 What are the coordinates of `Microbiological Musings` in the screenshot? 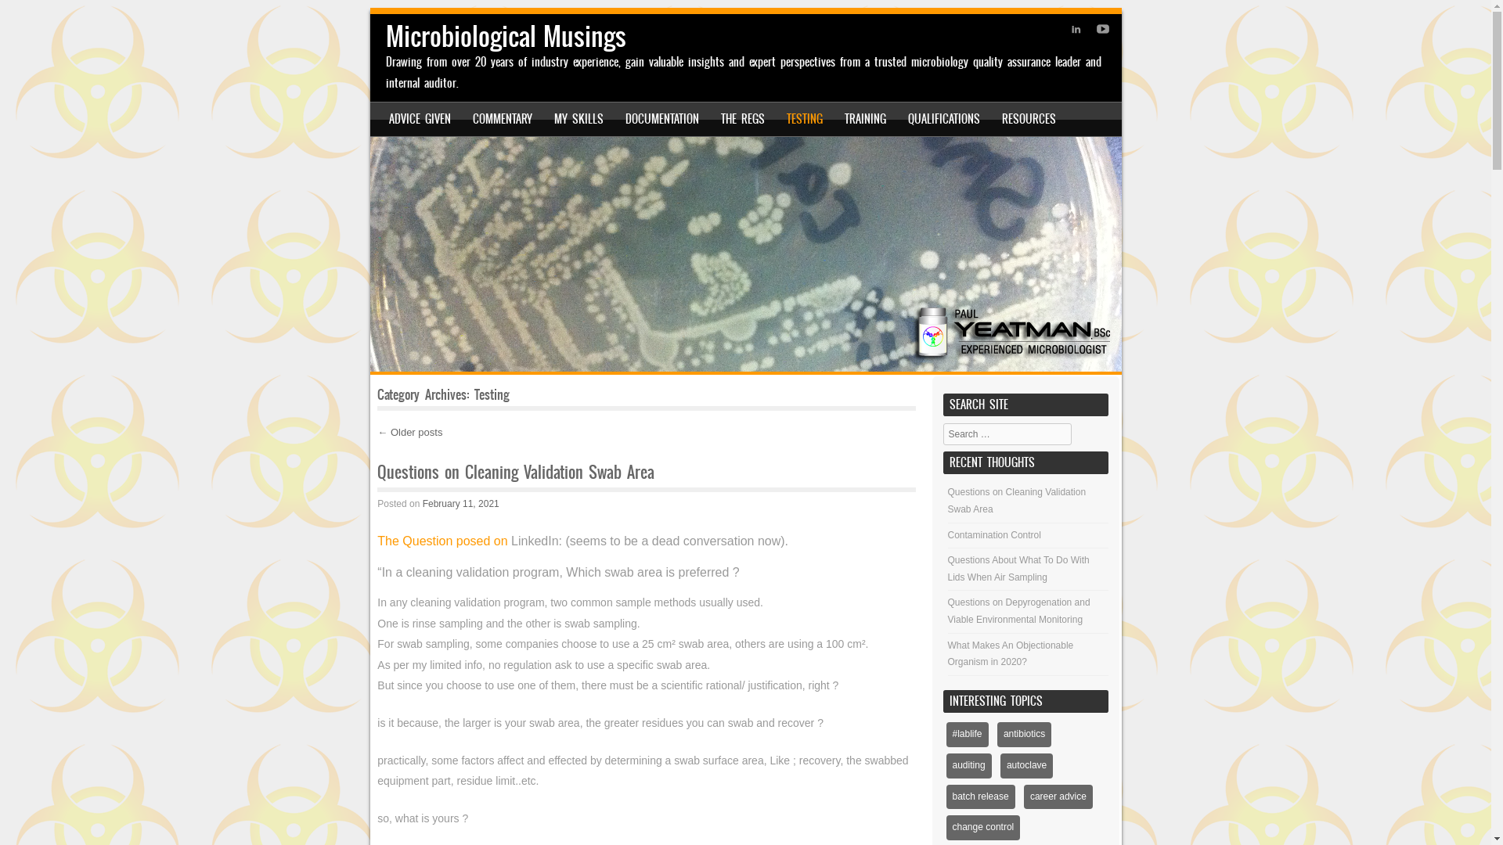 It's located at (745, 254).